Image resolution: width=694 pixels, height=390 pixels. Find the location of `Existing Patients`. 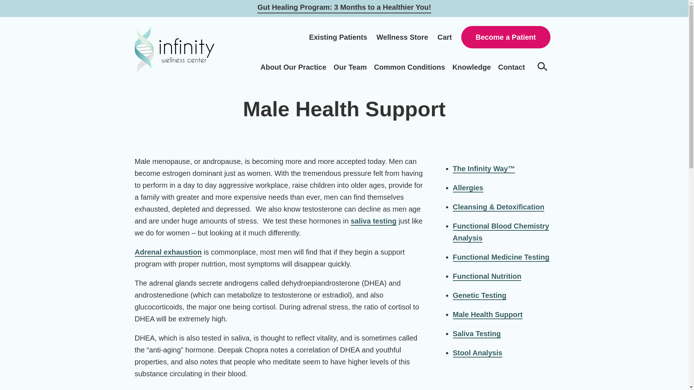

Existing Patients is located at coordinates (338, 37).